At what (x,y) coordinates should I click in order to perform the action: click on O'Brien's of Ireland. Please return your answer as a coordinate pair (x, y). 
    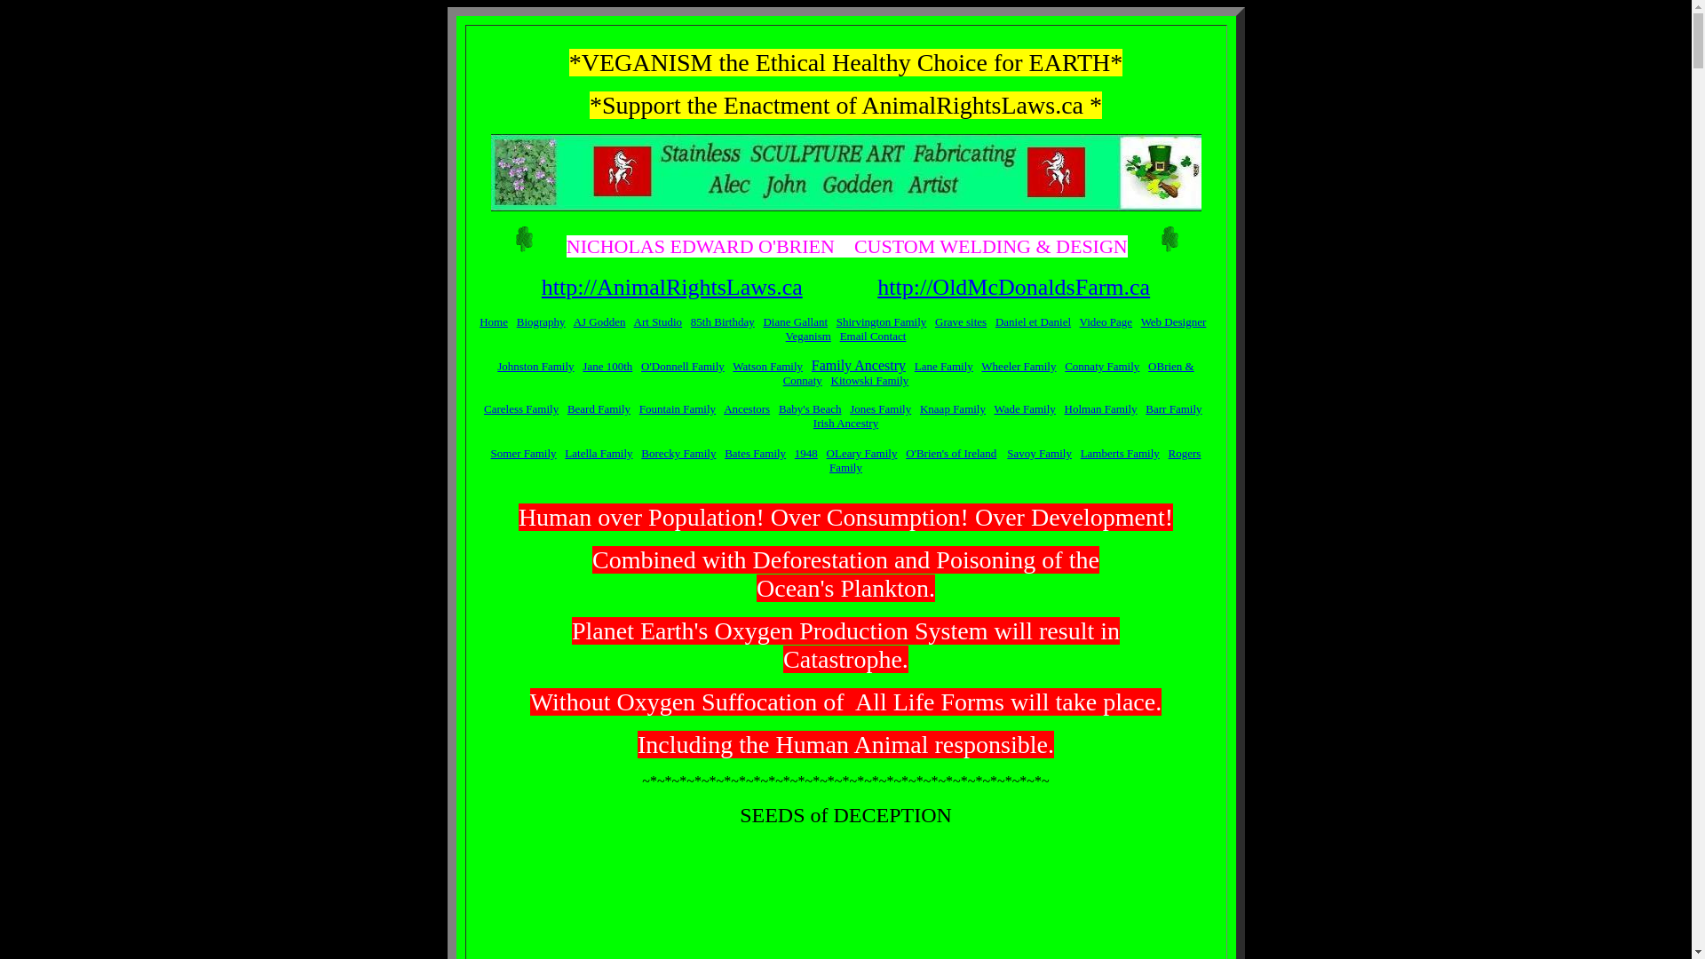
    Looking at the image, I should click on (951, 453).